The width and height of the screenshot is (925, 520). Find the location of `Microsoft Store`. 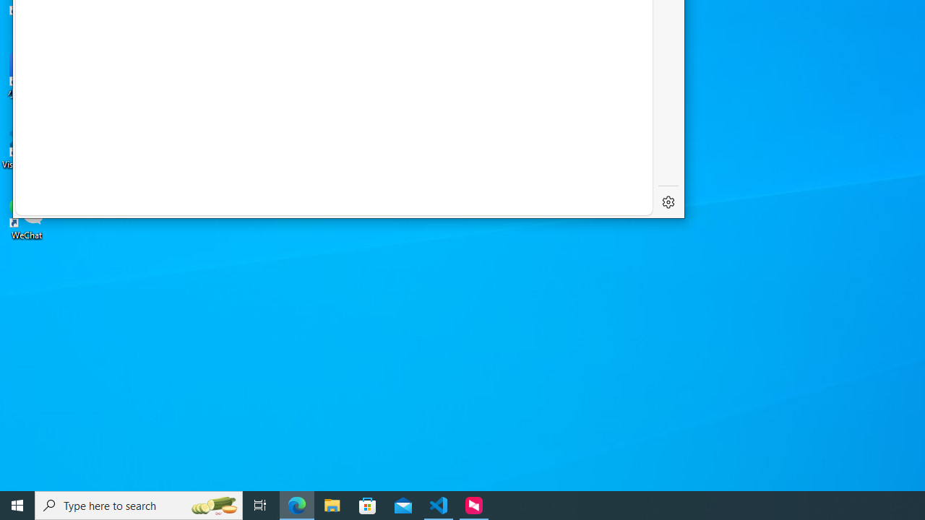

Microsoft Store is located at coordinates (368, 506).